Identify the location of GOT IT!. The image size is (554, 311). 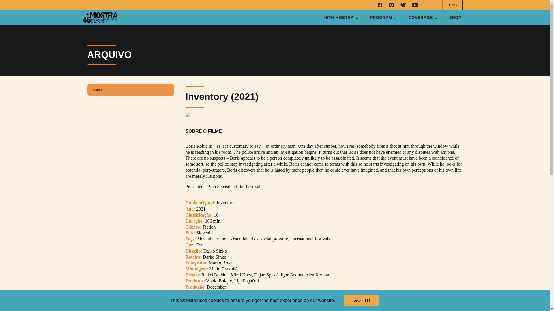
(361, 300).